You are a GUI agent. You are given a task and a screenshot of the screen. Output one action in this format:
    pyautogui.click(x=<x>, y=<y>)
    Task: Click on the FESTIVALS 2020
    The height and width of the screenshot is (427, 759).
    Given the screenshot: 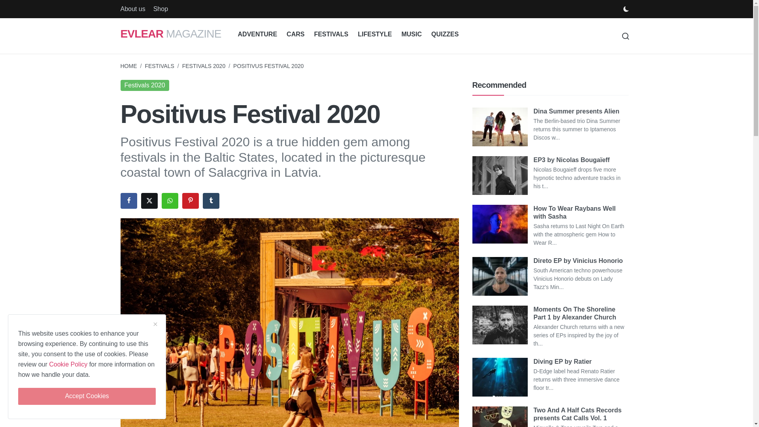 What is the action you would take?
    pyautogui.click(x=204, y=66)
    